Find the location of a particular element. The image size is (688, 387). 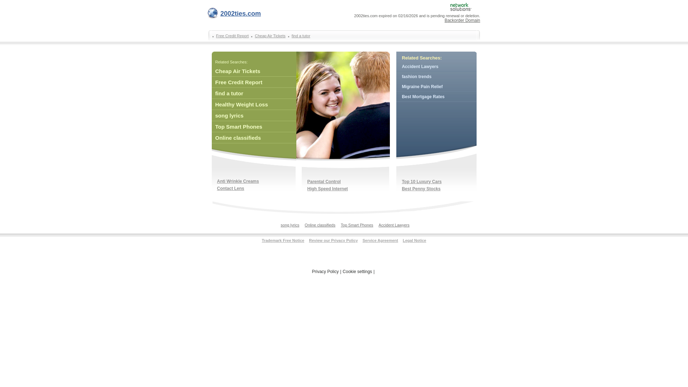

Cookie settings is located at coordinates (357, 272).